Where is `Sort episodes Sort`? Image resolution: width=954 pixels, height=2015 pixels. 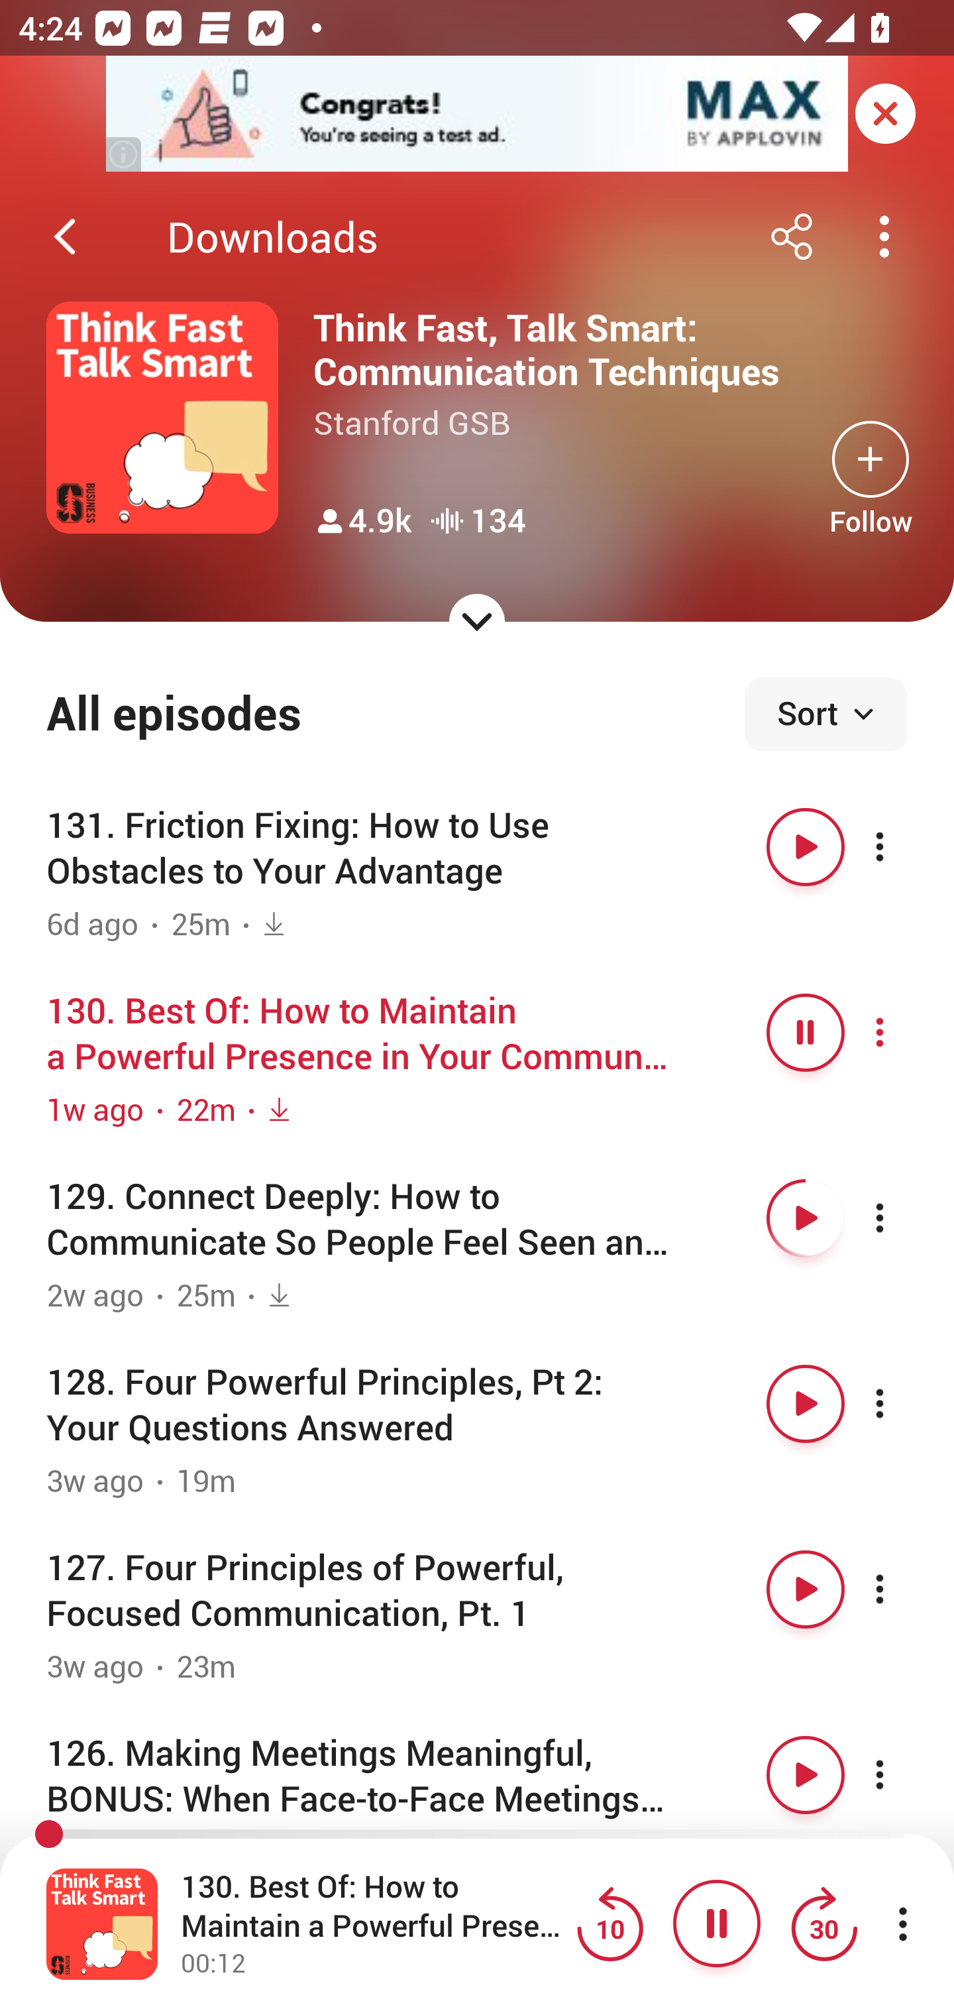
Sort episodes Sort is located at coordinates (825, 714).